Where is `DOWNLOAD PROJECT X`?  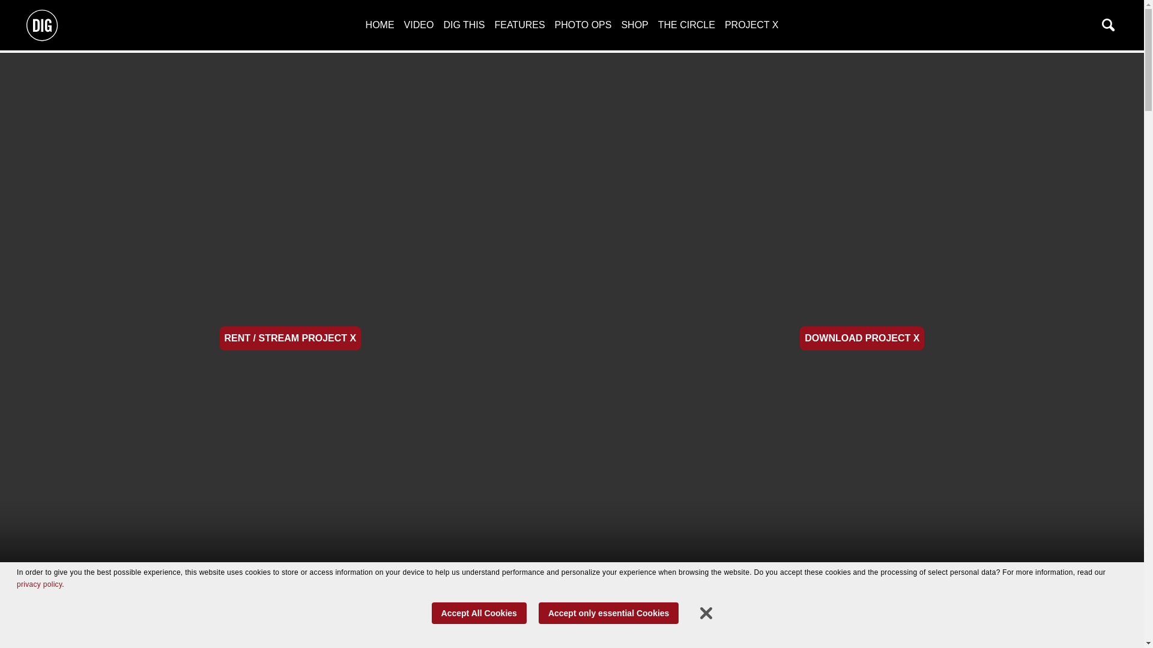 DOWNLOAD PROJECT X is located at coordinates (862, 338).